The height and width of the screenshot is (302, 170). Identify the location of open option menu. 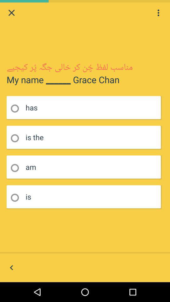
(158, 13).